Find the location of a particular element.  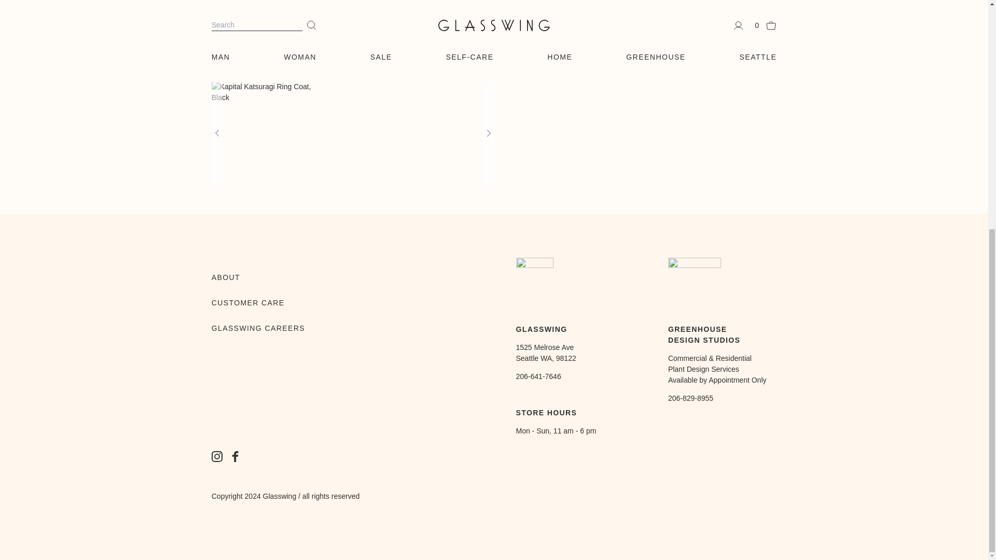

tel:206-829-8955 is located at coordinates (690, 398).